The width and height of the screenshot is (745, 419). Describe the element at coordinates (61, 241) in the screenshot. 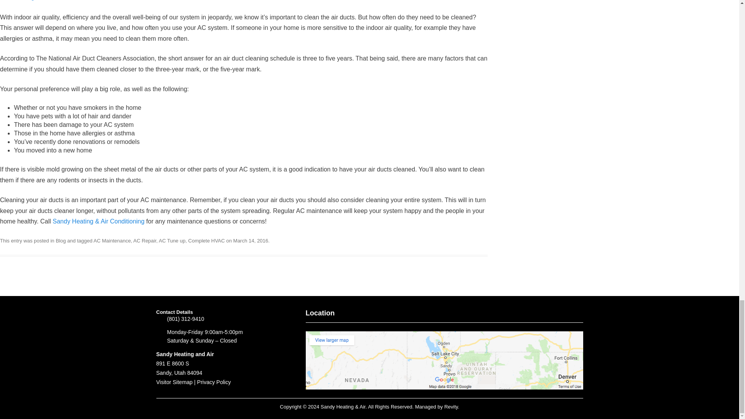

I see `Blog` at that location.